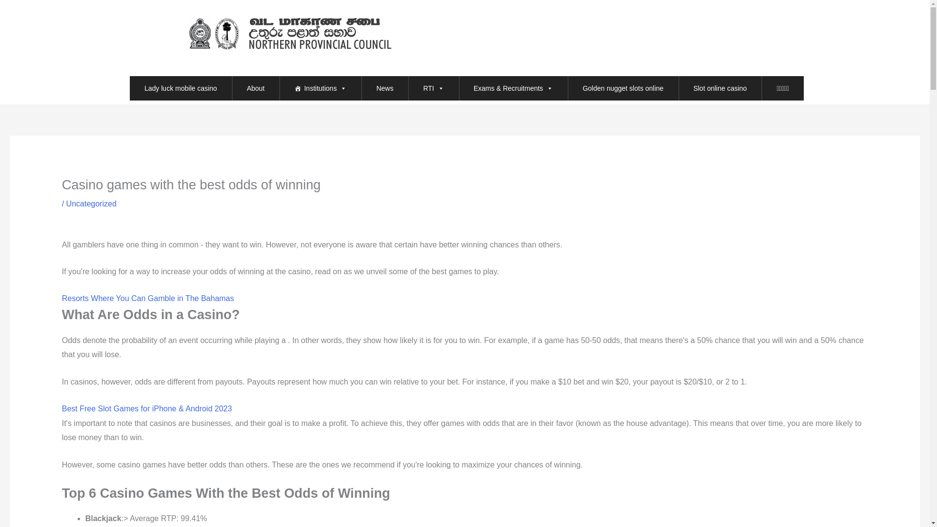  I want to click on Lady luck mobile casino, so click(181, 88).